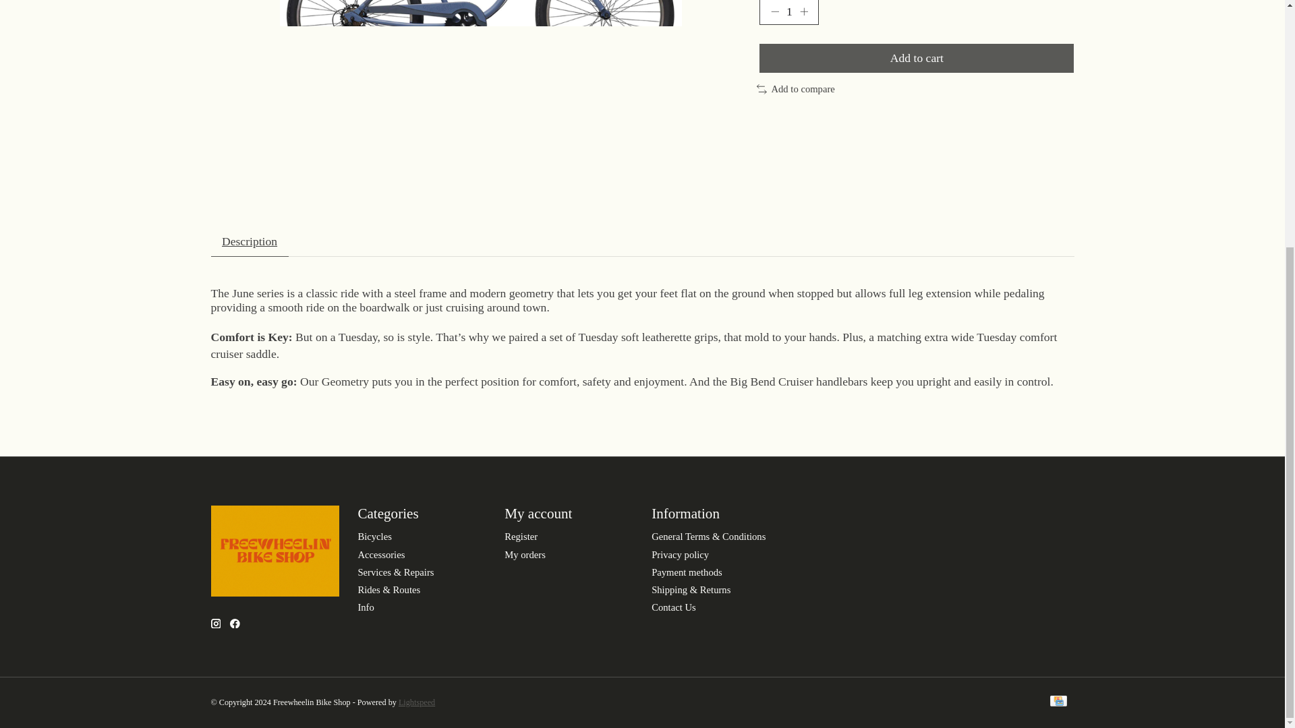 This screenshot has width=1295, height=728. I want to click on Credit Card, so click(1058, 702).